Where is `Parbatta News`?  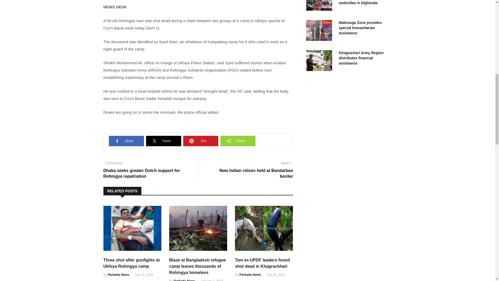 Parbatta News is located at coordinates (252, 170).